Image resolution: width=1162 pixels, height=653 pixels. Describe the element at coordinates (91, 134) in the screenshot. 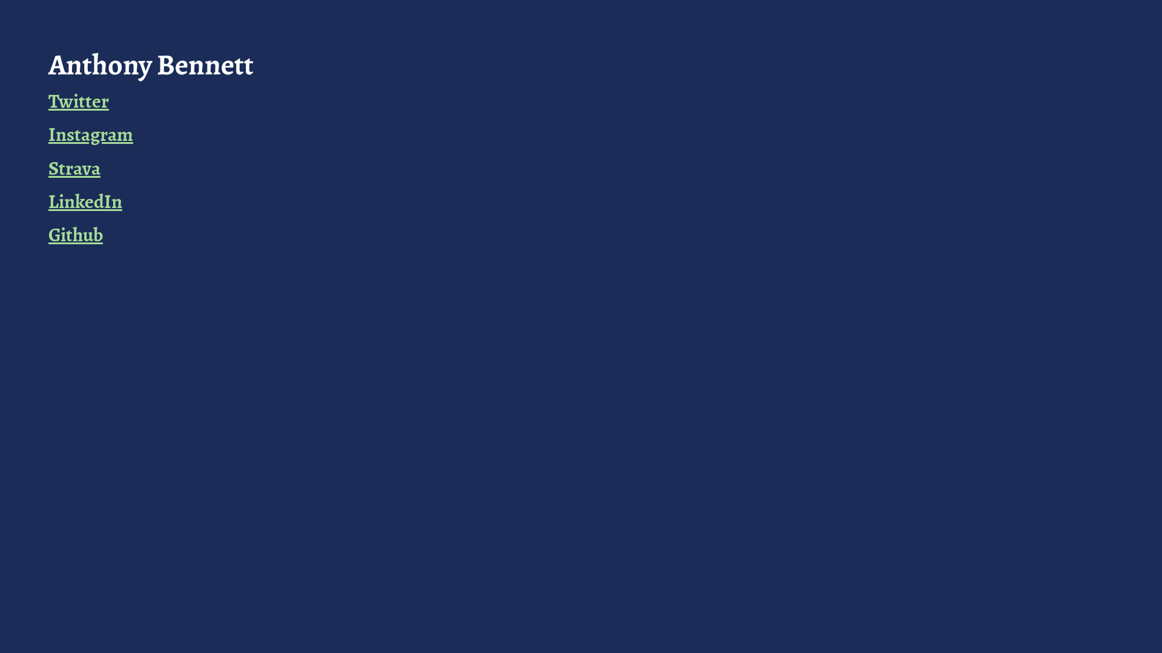

I see `Instagram` at that location.